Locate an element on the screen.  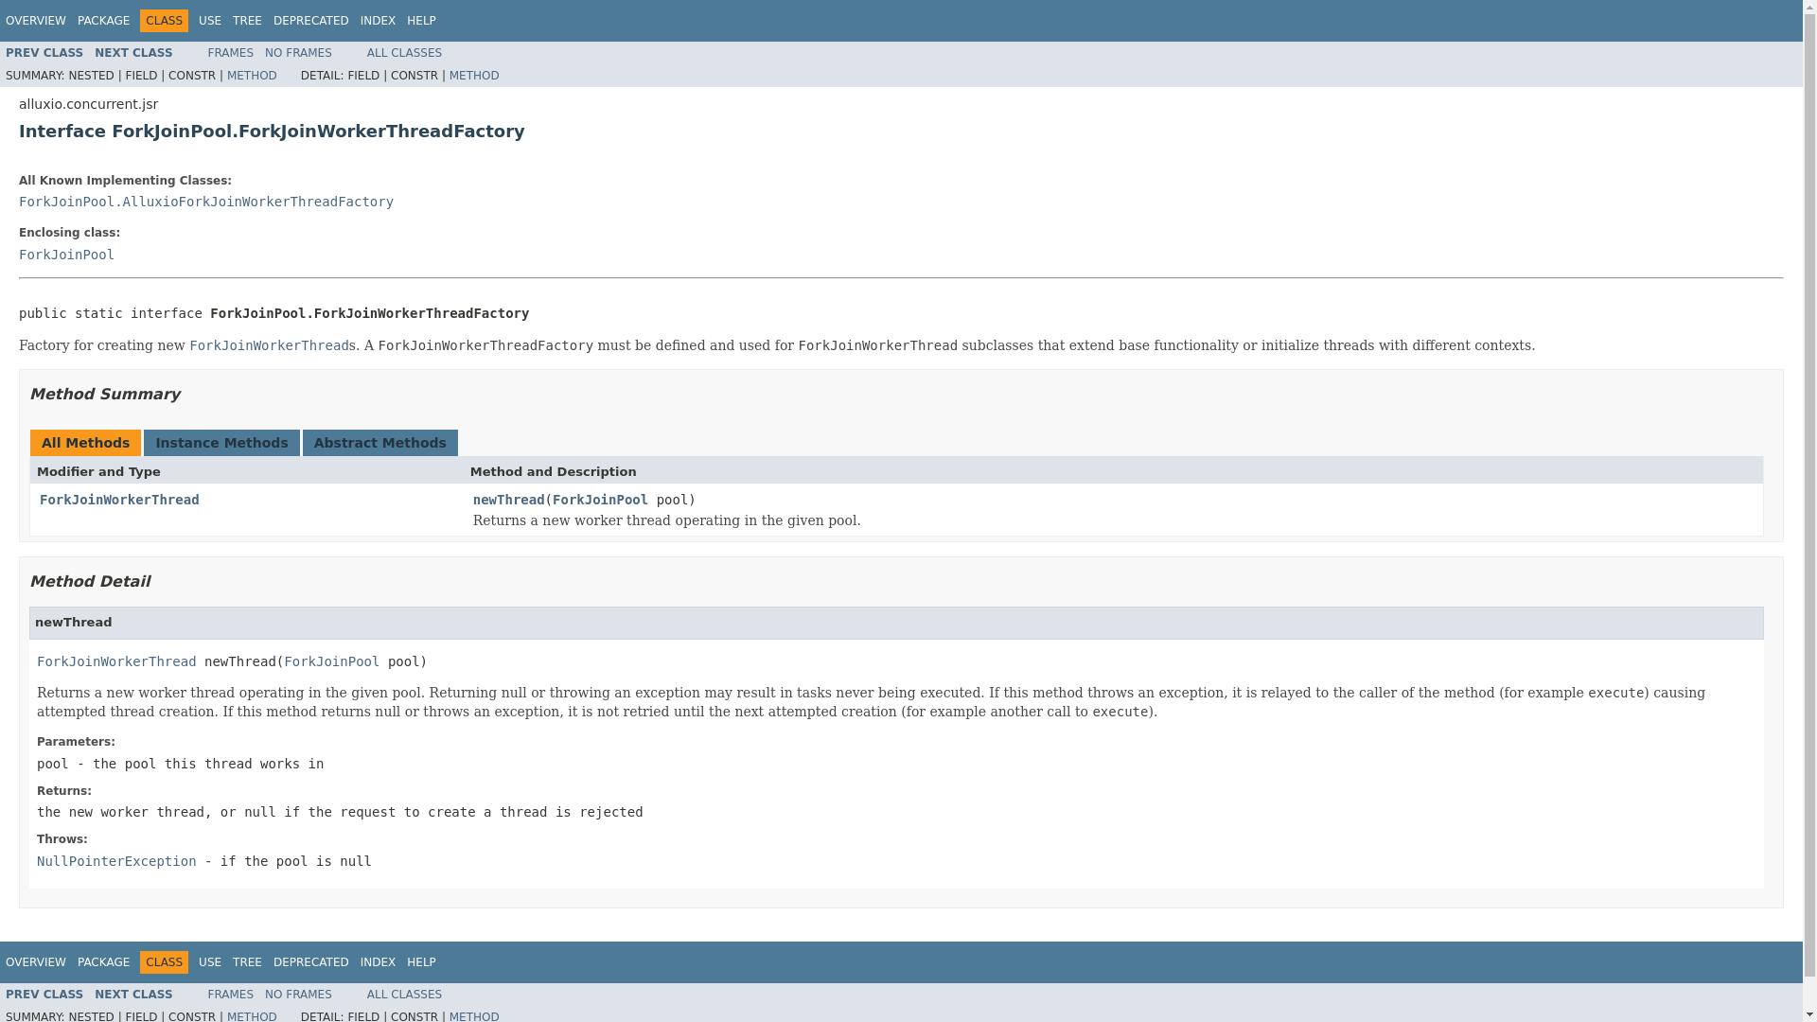
class in alluxio.concurrent.jsr is located at coordinates (115, 661).